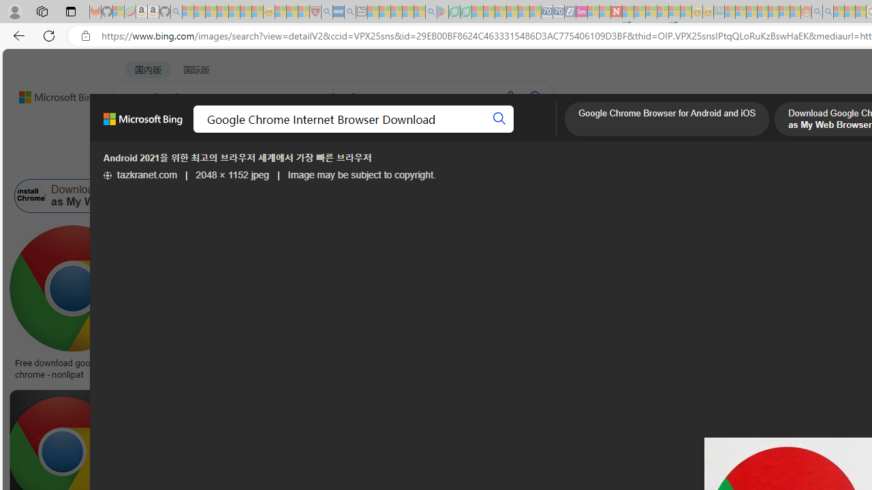 The width and height of the screenshot is (872, 490). What do you see at coordinates (334, 237) in the screenshot?
I see `Watch video` at bounding box center [334, 237].